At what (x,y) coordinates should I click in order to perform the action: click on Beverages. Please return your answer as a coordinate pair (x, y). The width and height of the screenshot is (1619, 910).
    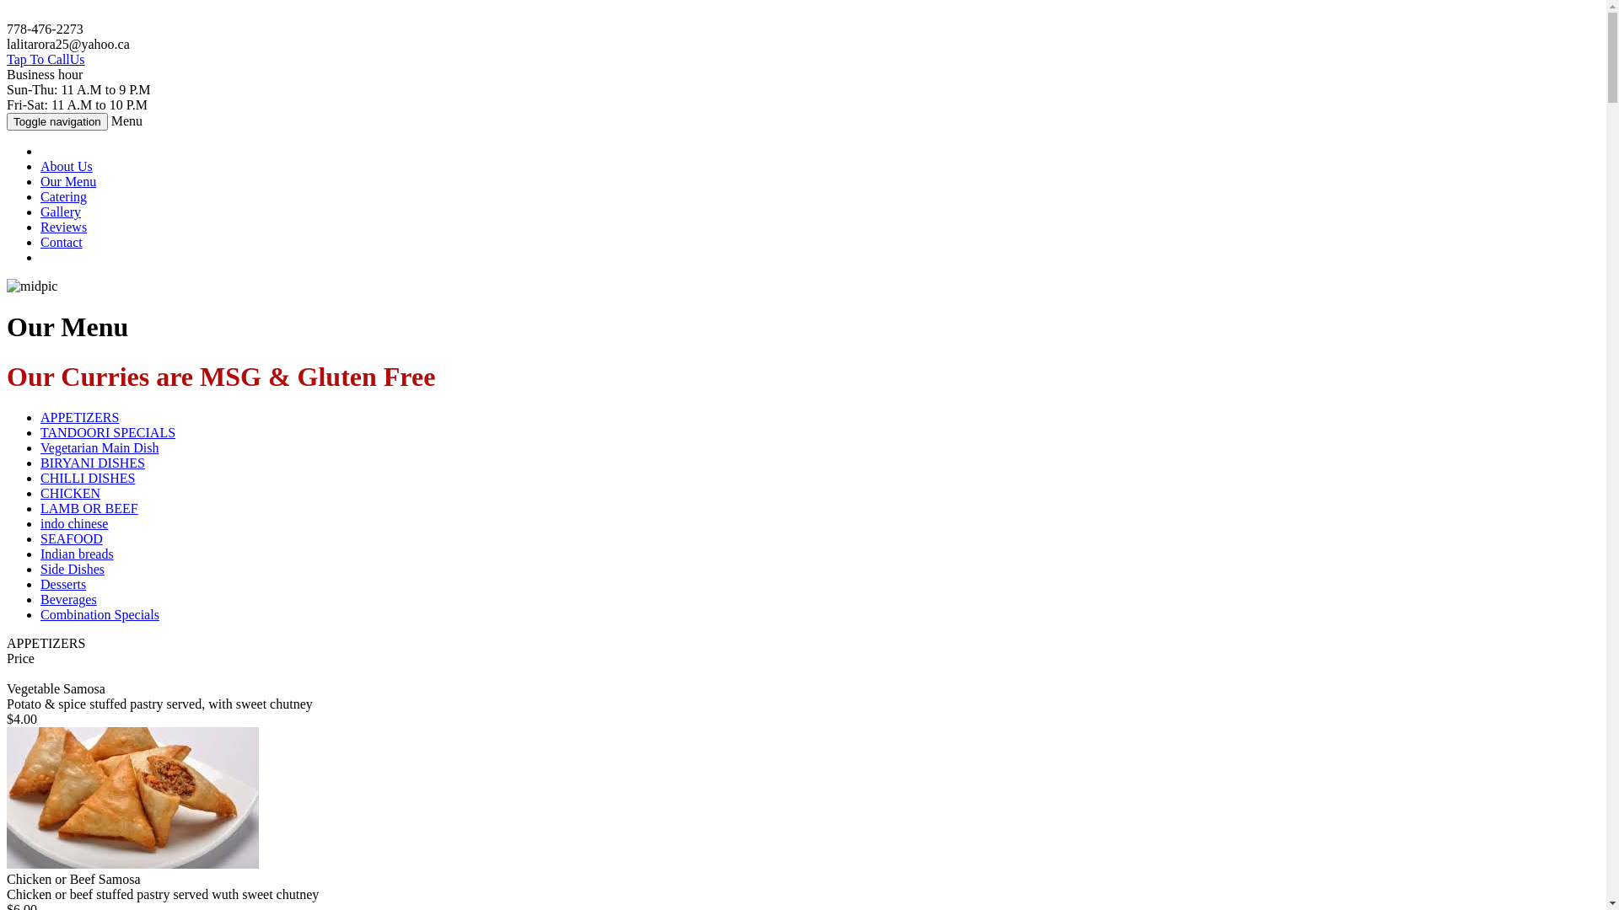
    Looking at the image, I should click on (69, 600).